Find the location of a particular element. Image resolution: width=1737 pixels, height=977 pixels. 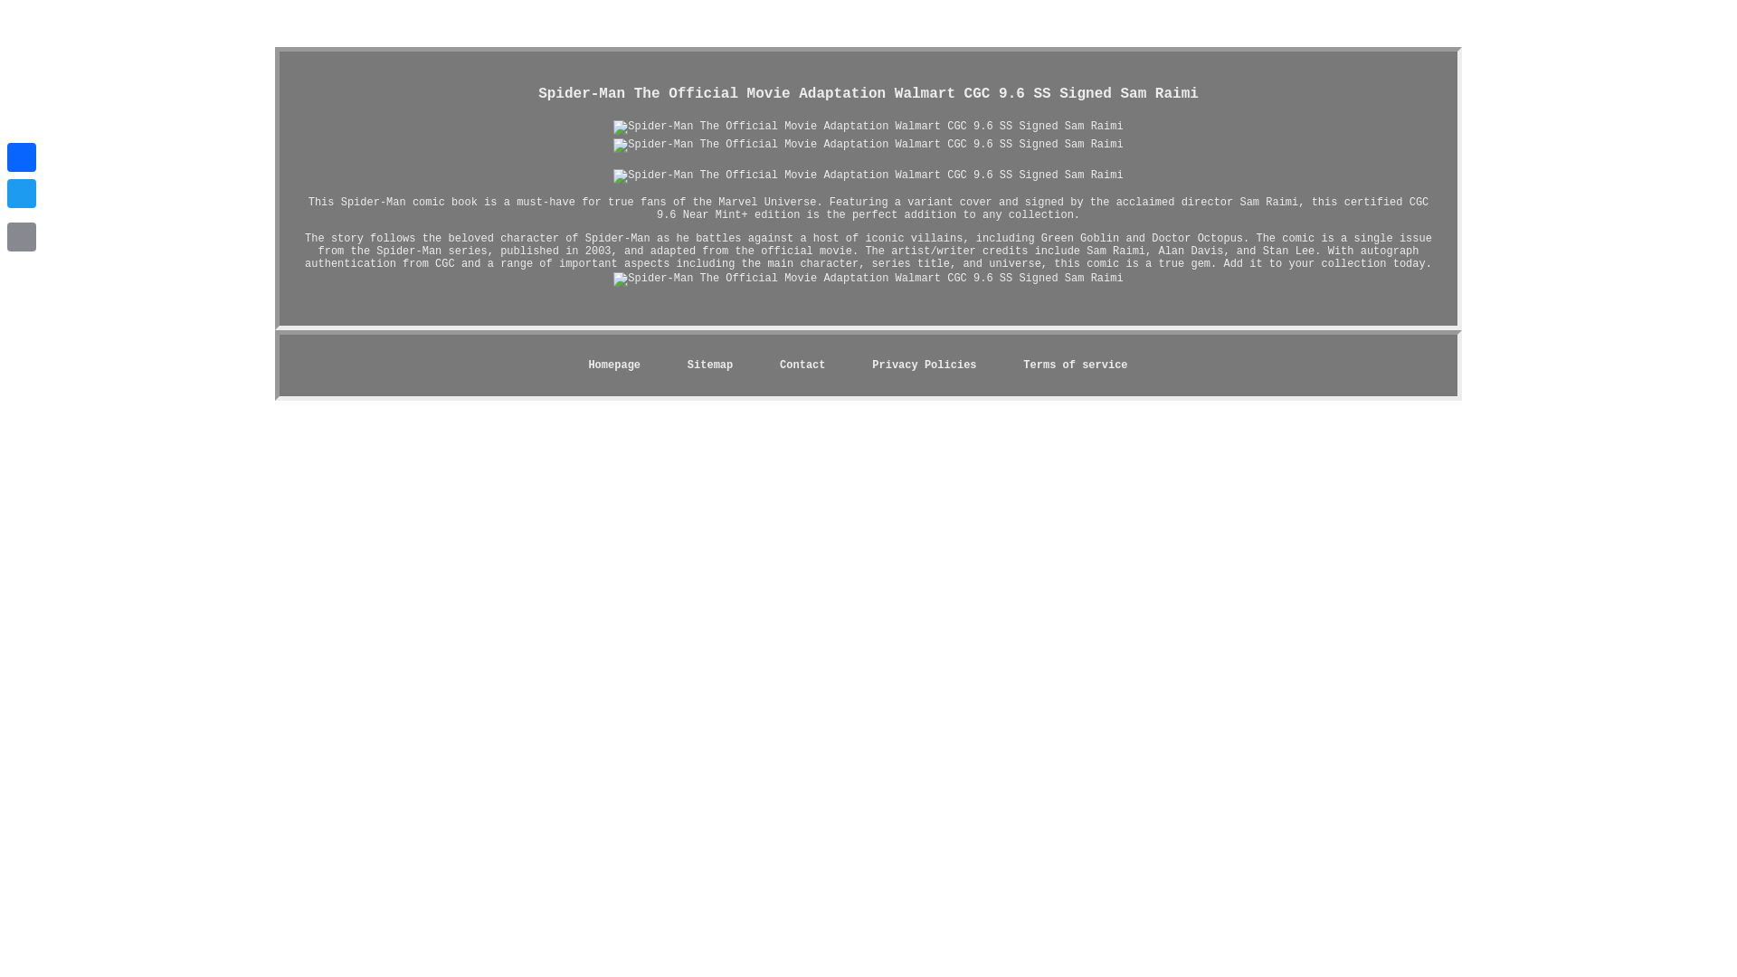

Twitter is located at coordinates (22, 194).